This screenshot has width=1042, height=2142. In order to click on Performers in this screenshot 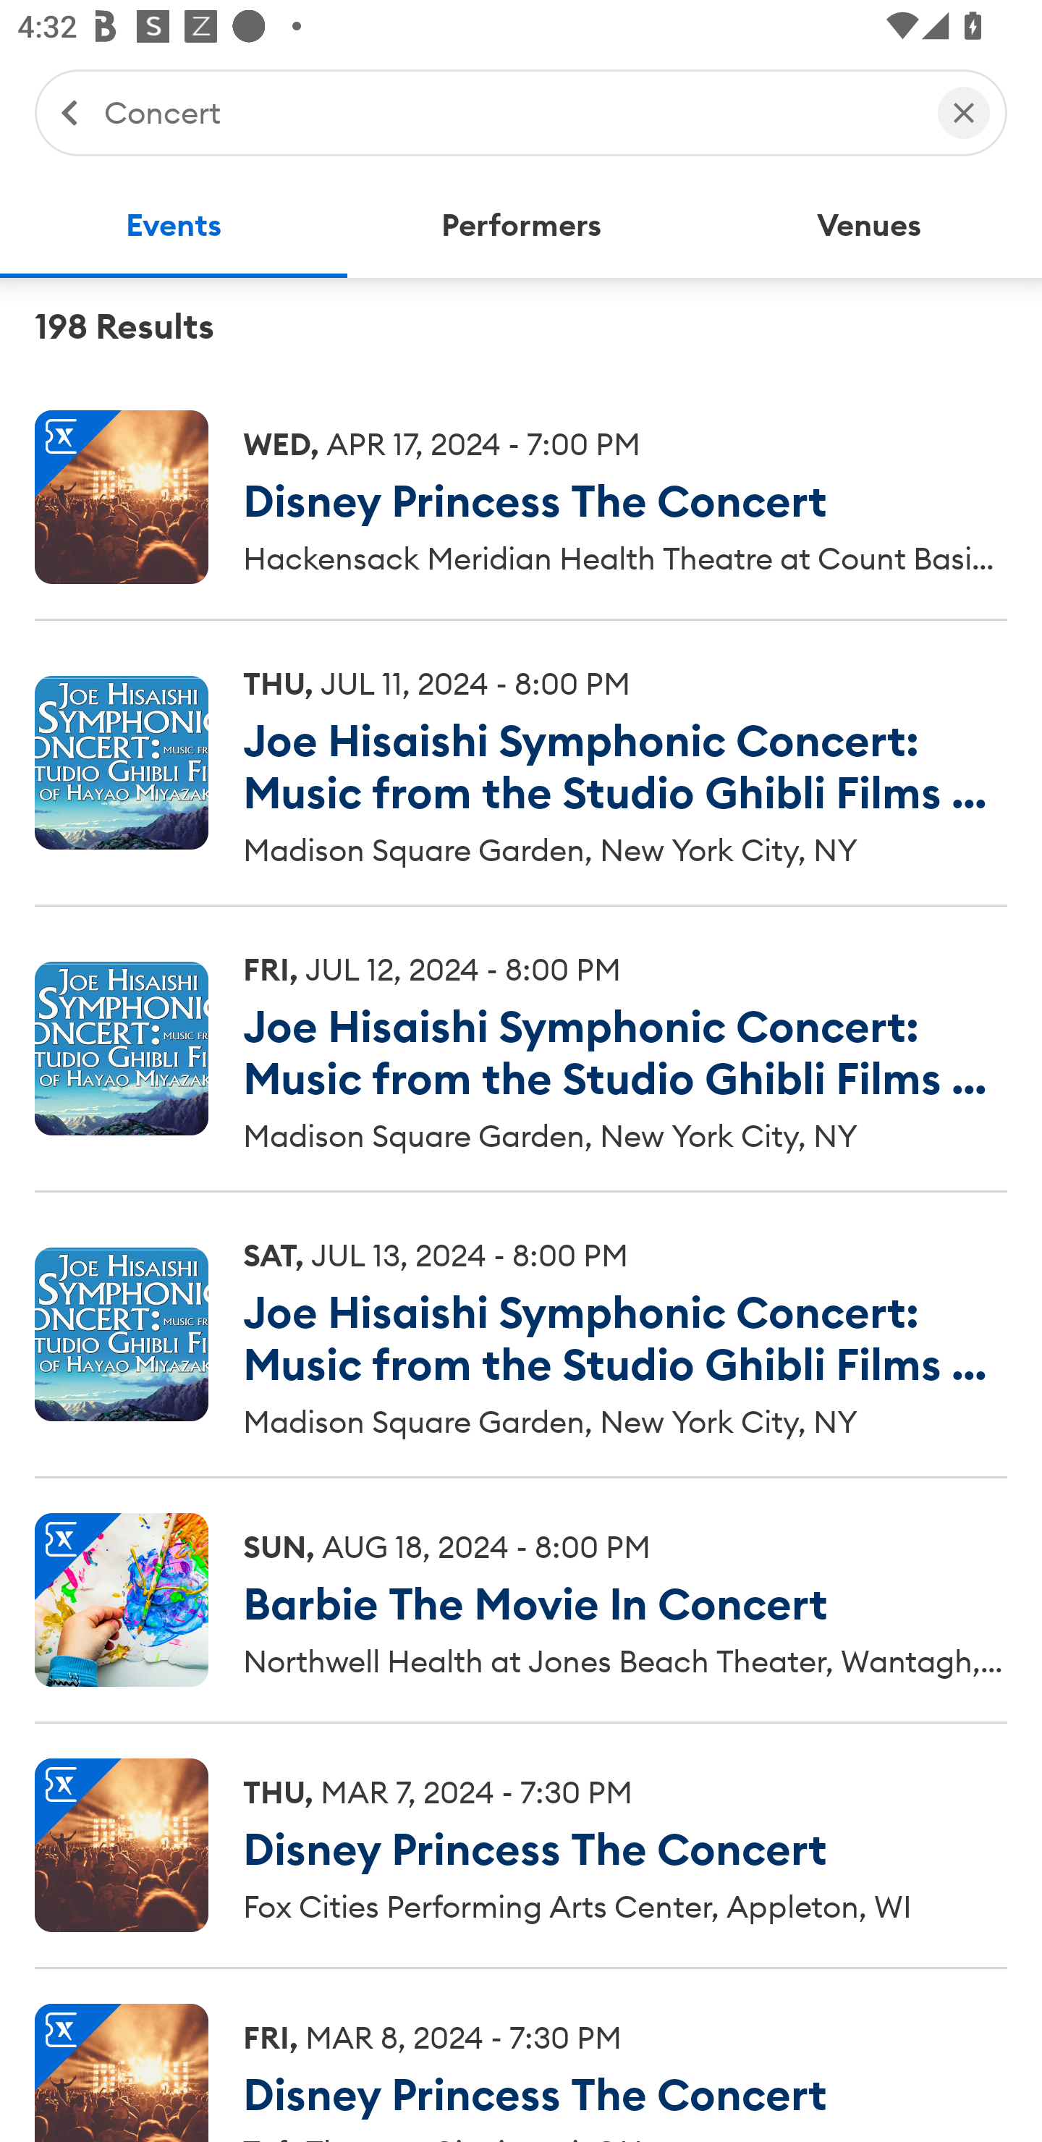, I will do `click(521, 226)`.